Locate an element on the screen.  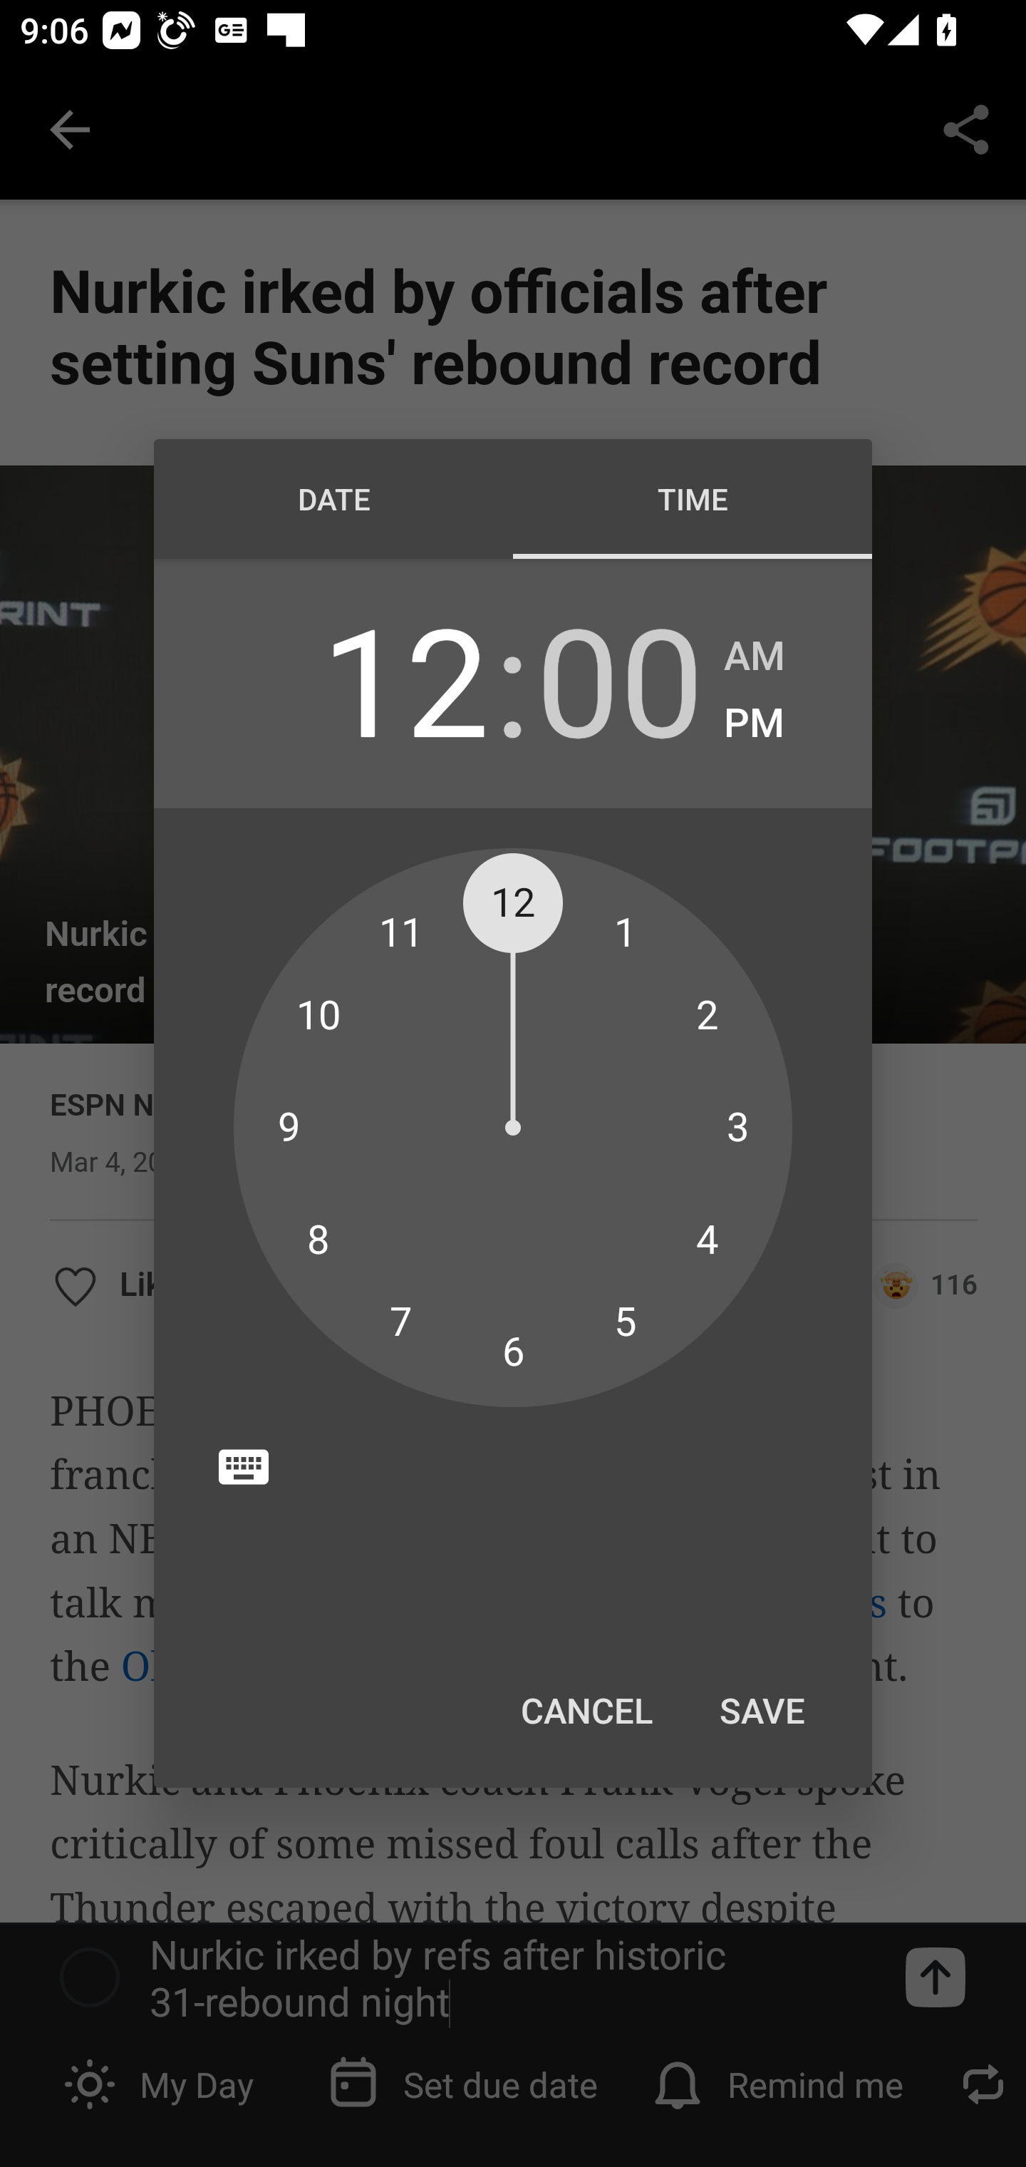
PM is located at coordinates (754, 724).